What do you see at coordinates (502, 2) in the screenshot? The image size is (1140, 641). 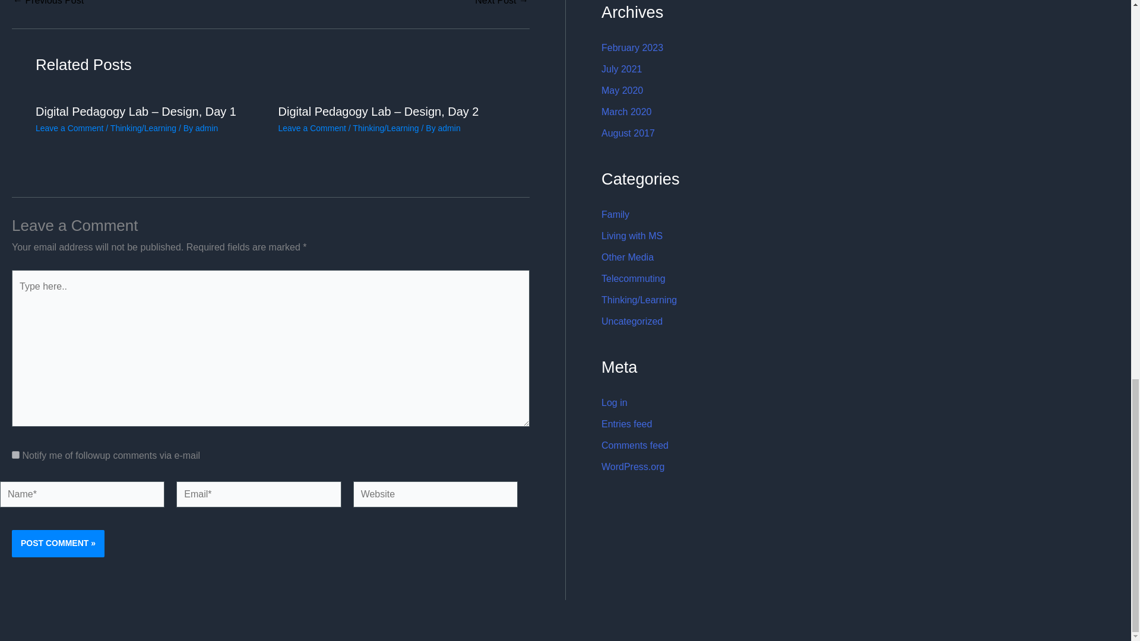 I see `Zoom Zoom` at bounding box center [502, 2].